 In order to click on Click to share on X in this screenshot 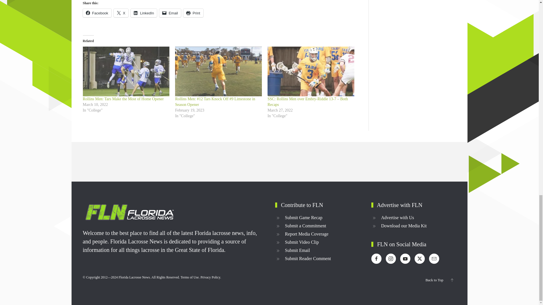, I will do `click(121, 13)`.